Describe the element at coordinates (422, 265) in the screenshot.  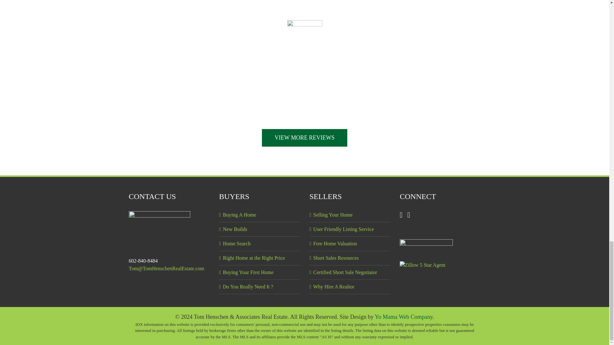
I see `Zillow 5 Star Agent` at that location.